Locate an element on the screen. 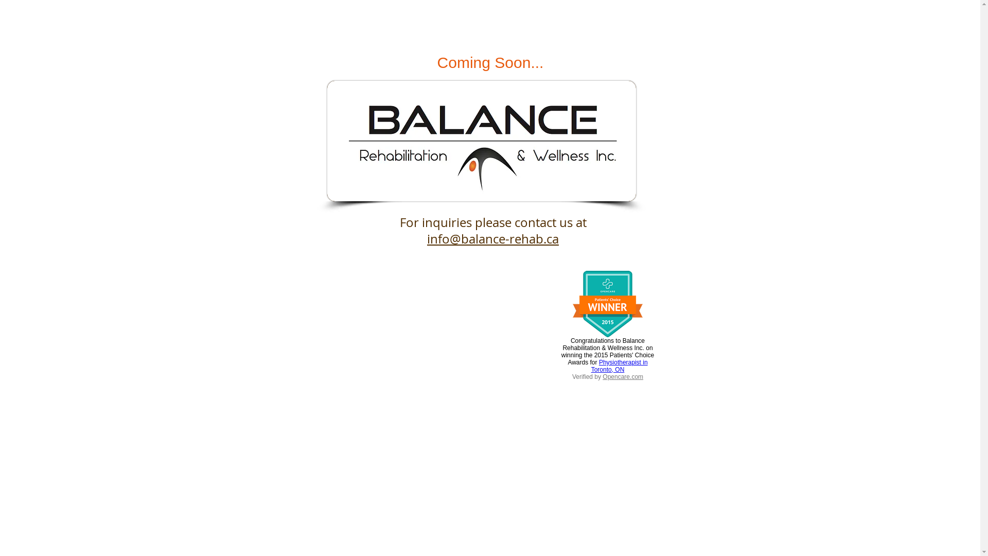  info@balance-rehab.ca is located at coordinates (493, 239).